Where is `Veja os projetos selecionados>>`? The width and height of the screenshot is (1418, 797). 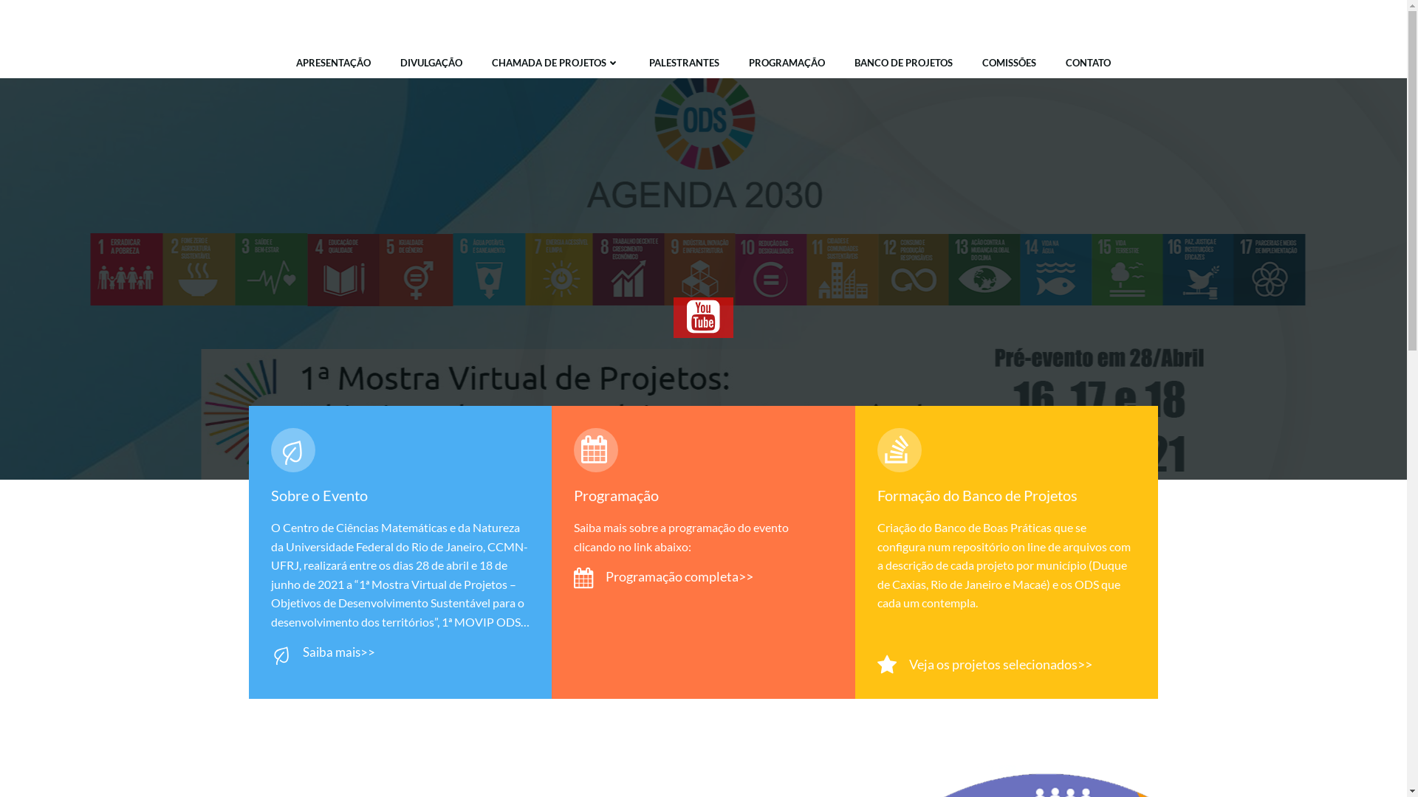
Veja os projetos selecionados>> is located at coordinates (985, 666).